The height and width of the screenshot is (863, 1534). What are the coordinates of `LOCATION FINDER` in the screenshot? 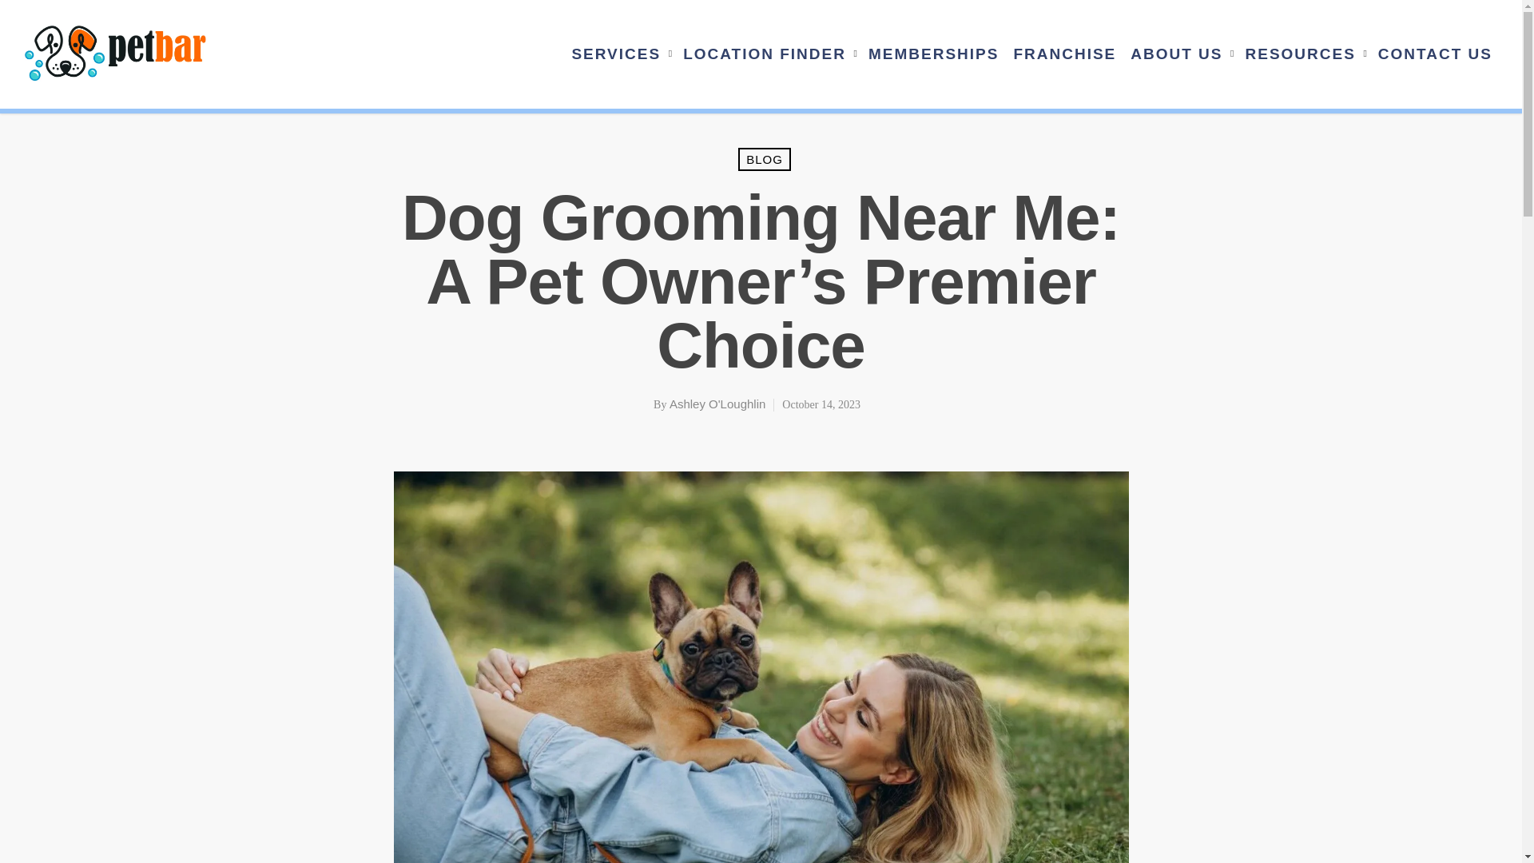 It's located at (769, 66).